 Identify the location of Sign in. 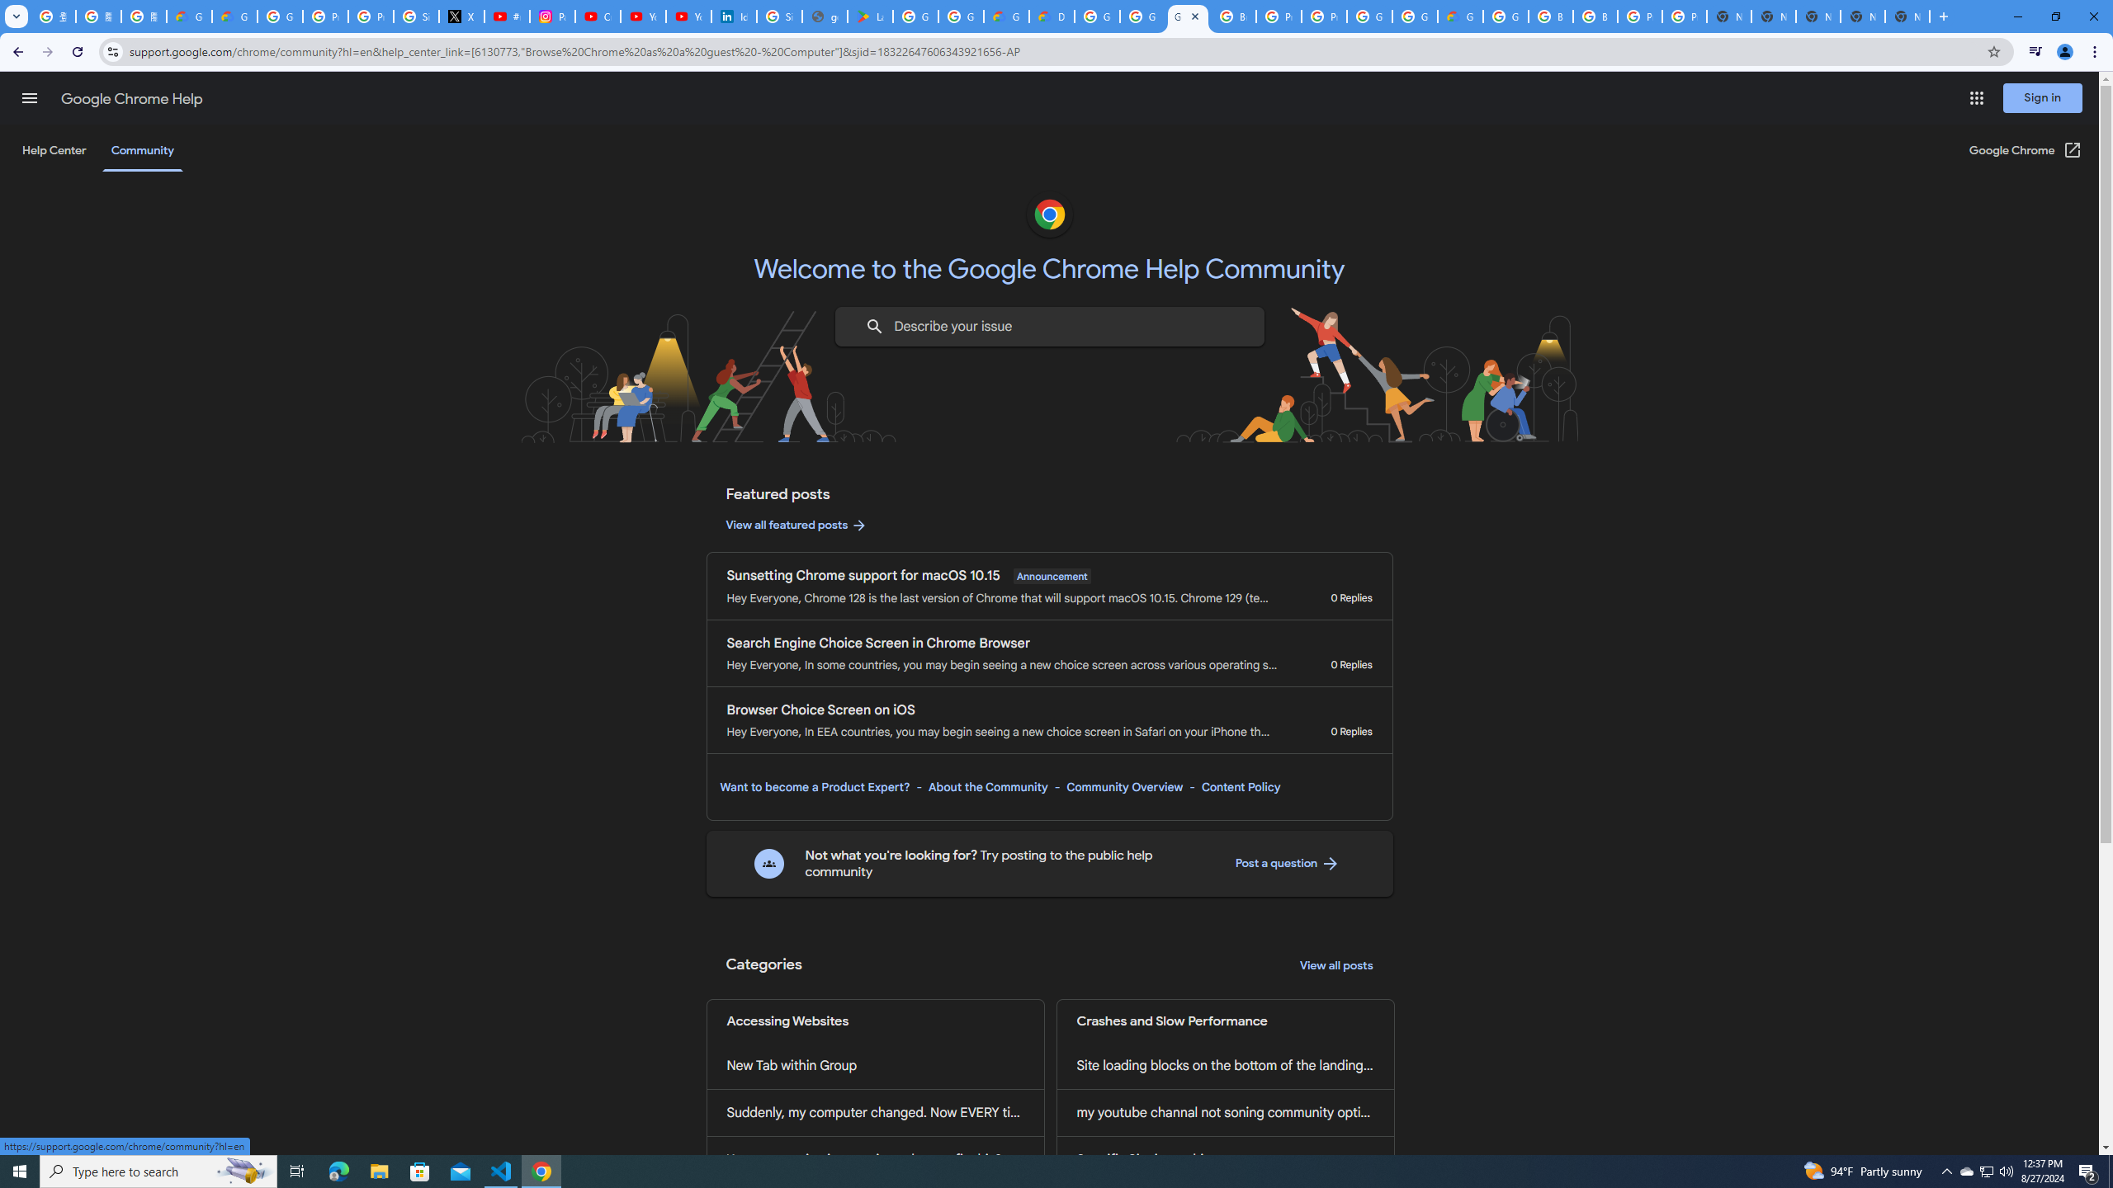
(2043, 97).